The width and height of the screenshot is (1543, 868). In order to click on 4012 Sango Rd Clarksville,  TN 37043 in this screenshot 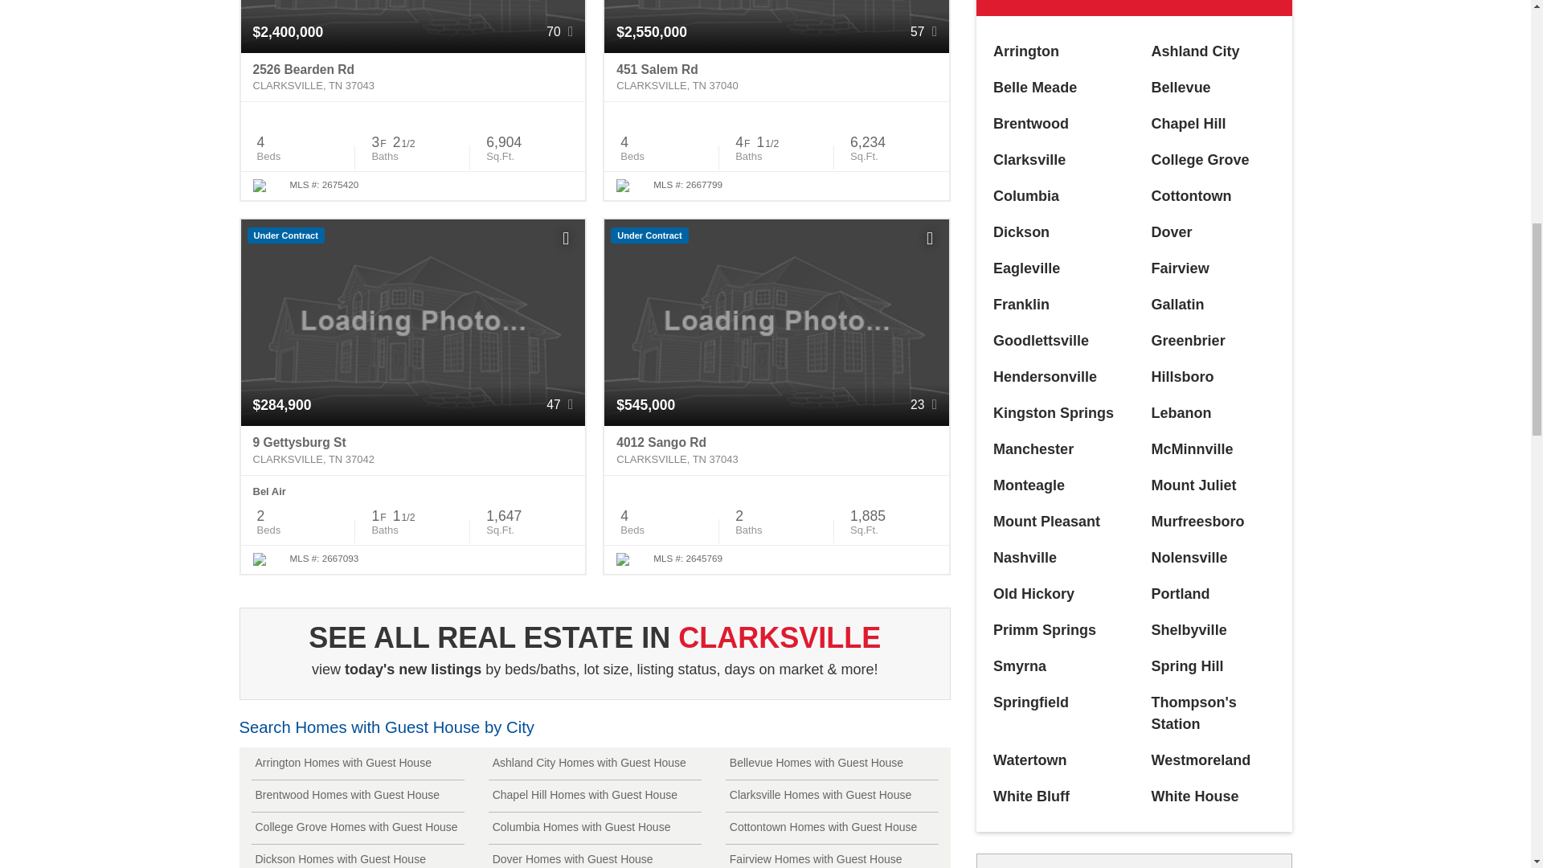, I will do `click(776, 450)`.